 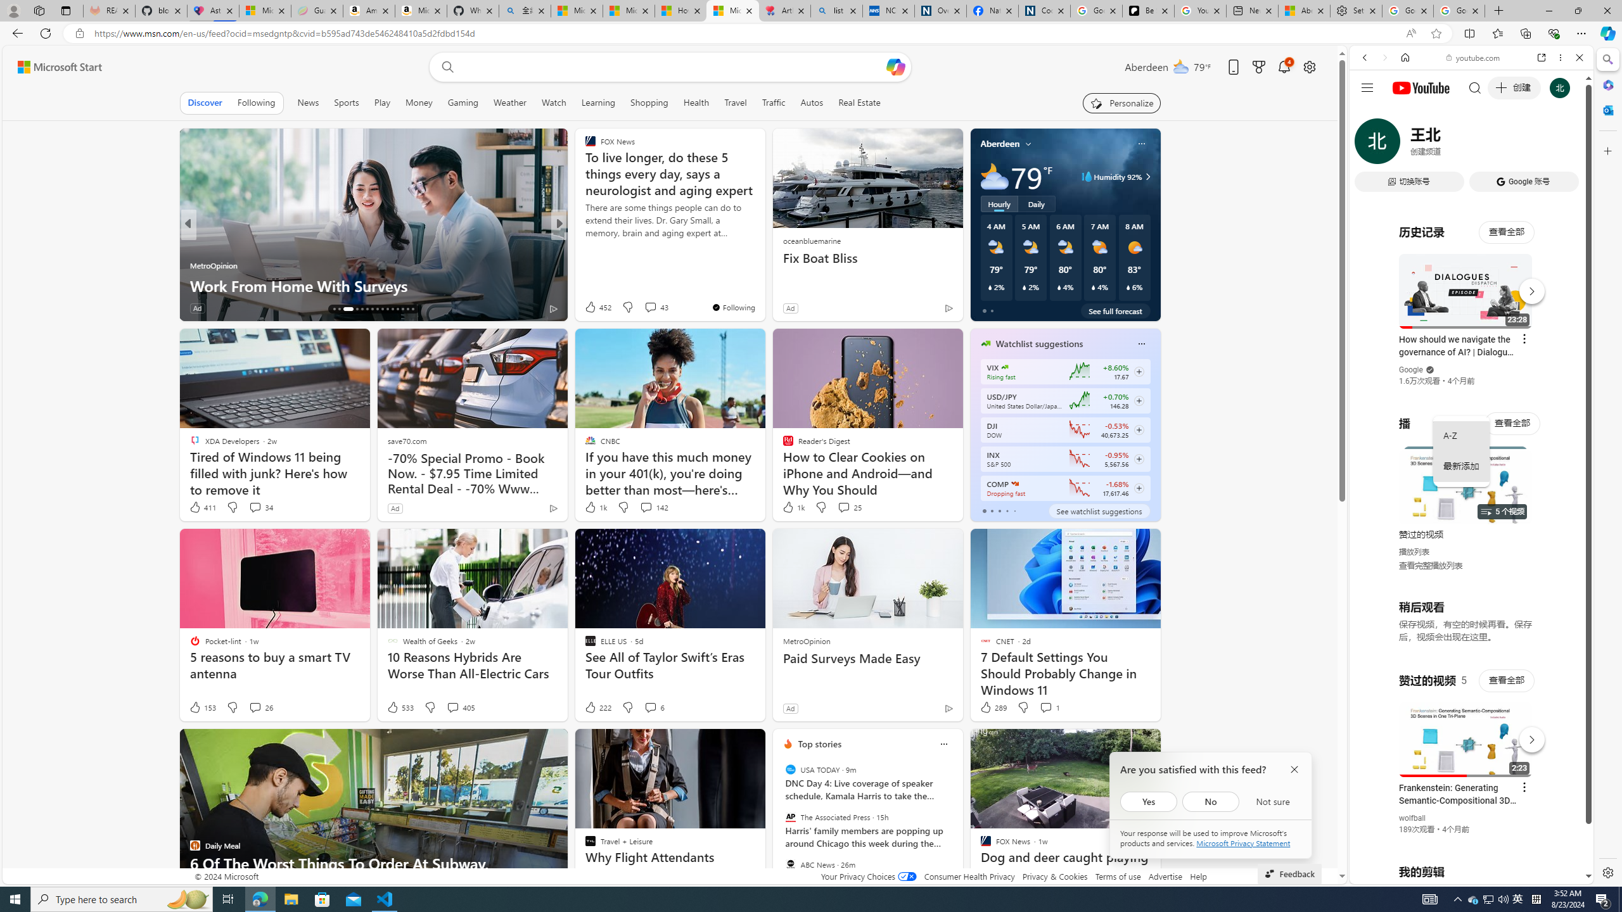 What do you see at coordinates (361, 309) in the screenshot?
I see `AutomationID: tab-20` at bounding box center [361, 309].